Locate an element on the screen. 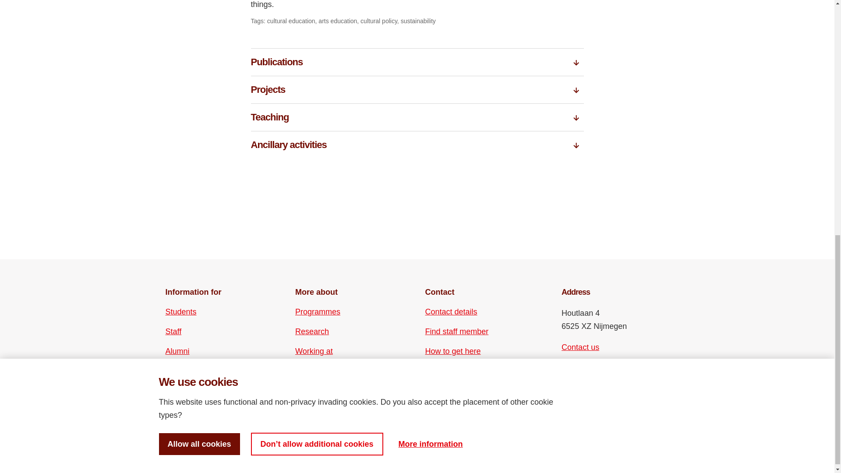 The image size is (841, 473). Mastodon is located at coordinates (614, 374).